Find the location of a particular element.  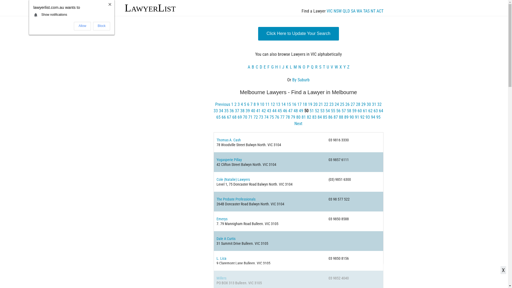

NSW is located at coordinates (337, 11).